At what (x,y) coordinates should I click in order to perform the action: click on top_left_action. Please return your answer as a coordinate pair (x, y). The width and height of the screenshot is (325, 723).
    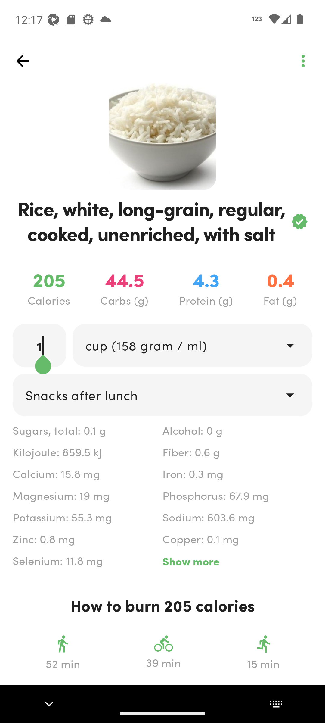
    Looking at the image, I should click on (22, 61).